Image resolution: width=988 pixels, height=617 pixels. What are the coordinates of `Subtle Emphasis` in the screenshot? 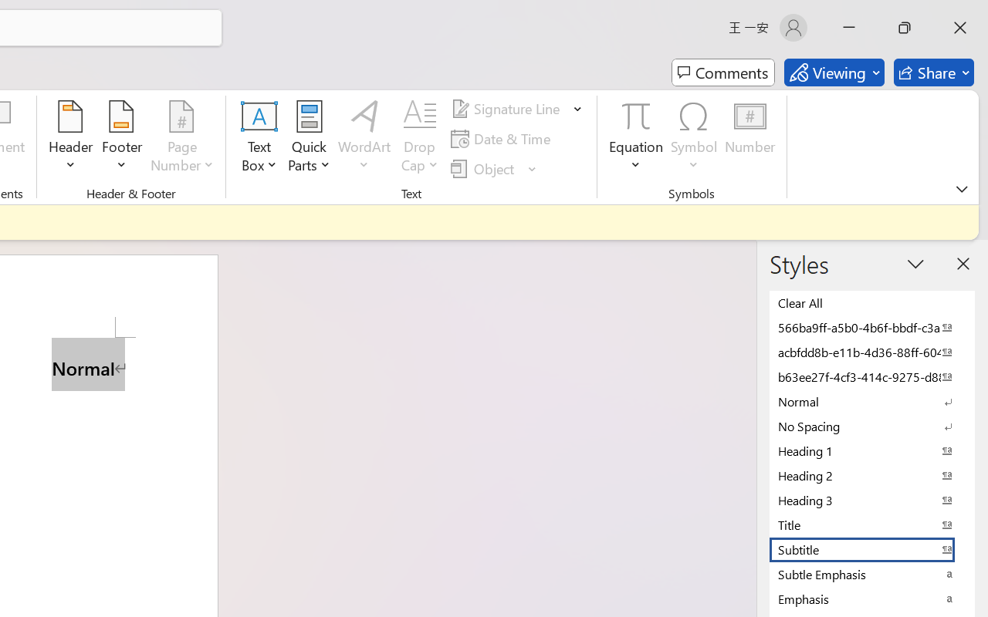 It's located at (872, 574).